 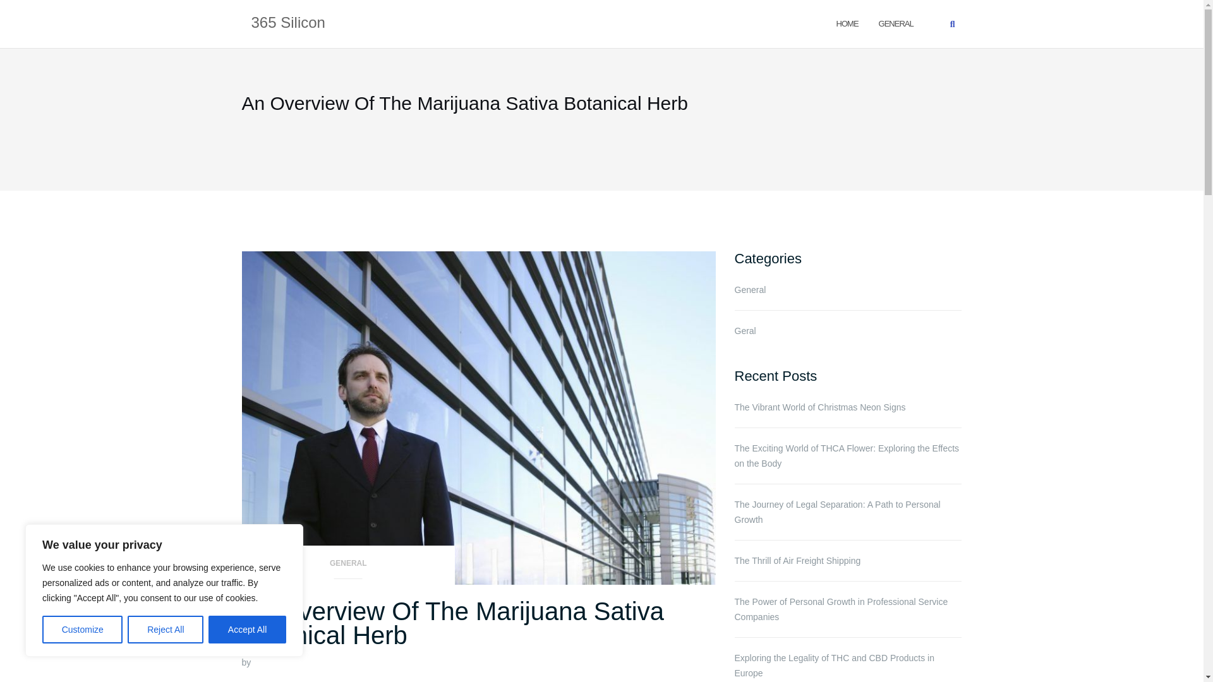 I want to click on GENERAL, so click(x=896, y=23).